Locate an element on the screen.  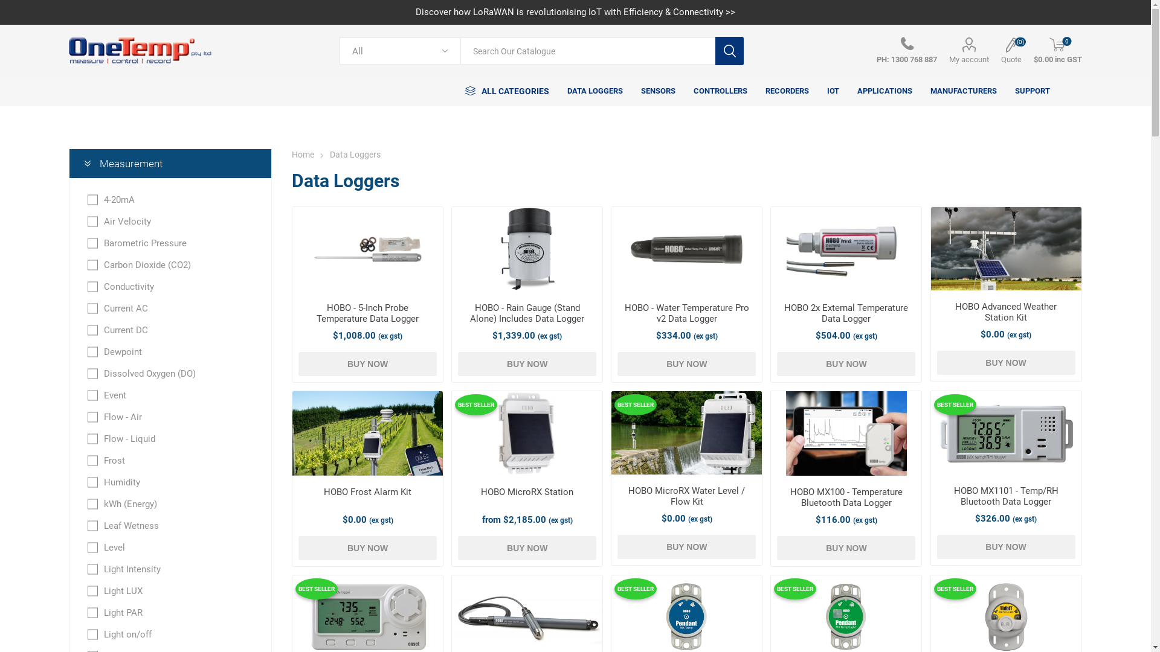
Show details for HOBO 2x External Temperature Data Logger is located at coordinates (846, 249).